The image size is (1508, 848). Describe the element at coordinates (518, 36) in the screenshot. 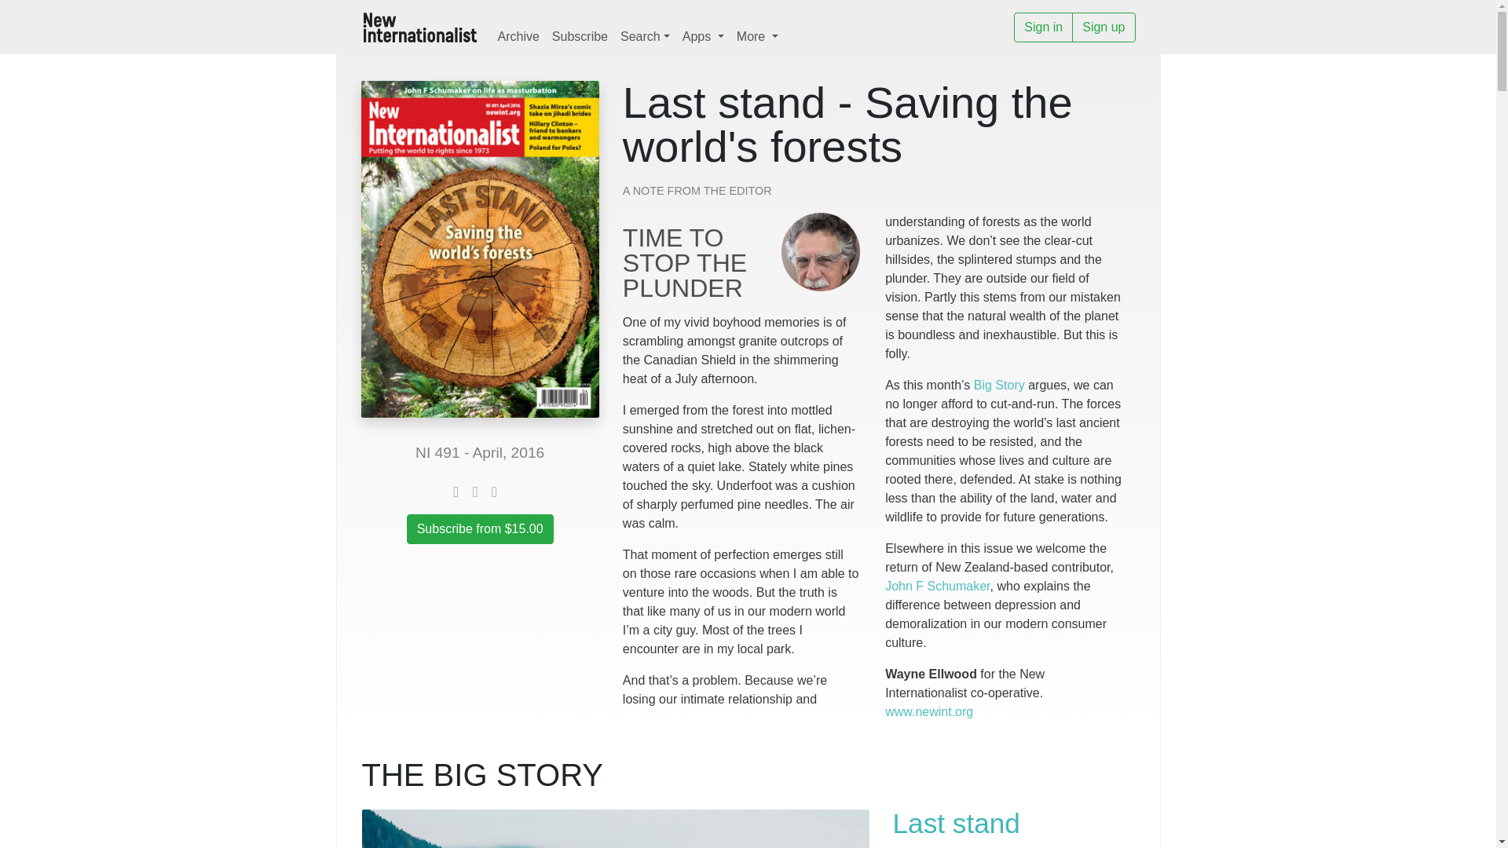

I see `Archive` at that location.